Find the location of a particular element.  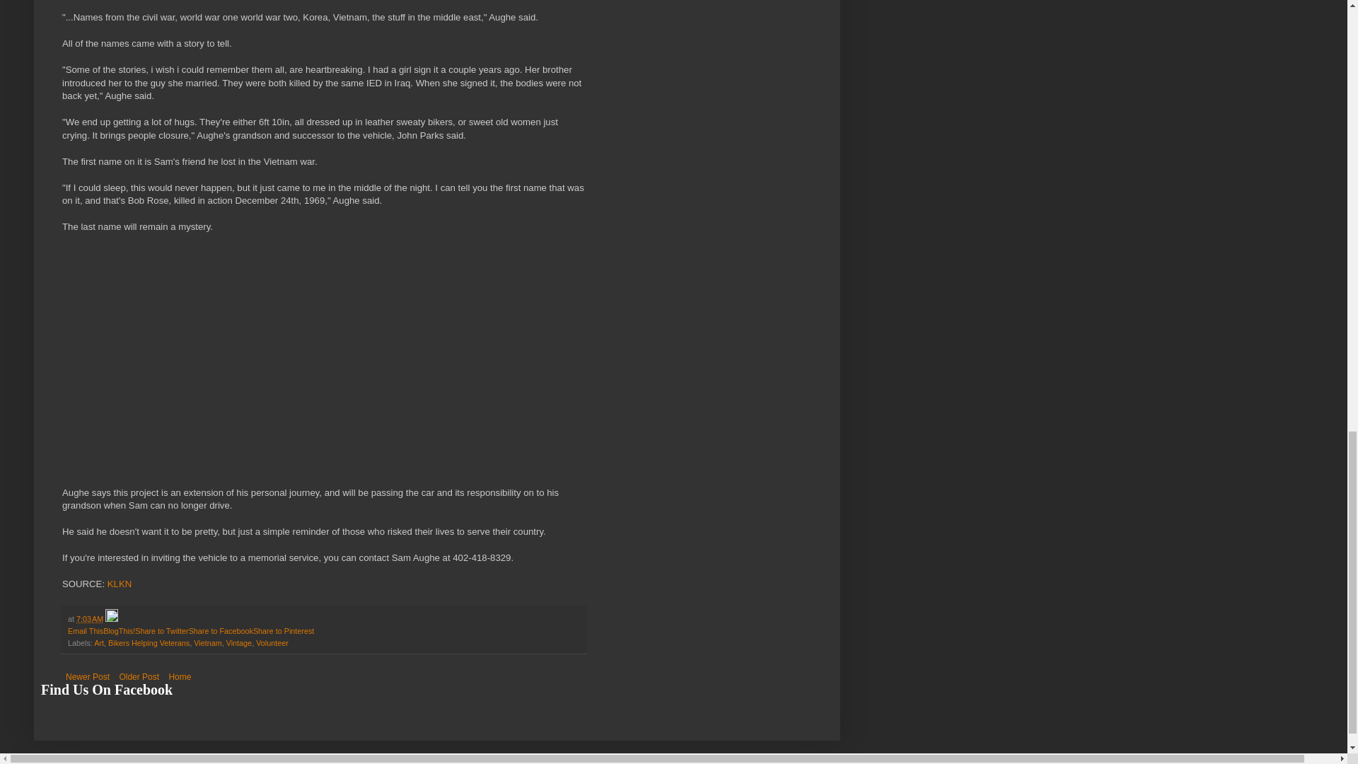

BlogThis! is located at coordinates (119, 630).